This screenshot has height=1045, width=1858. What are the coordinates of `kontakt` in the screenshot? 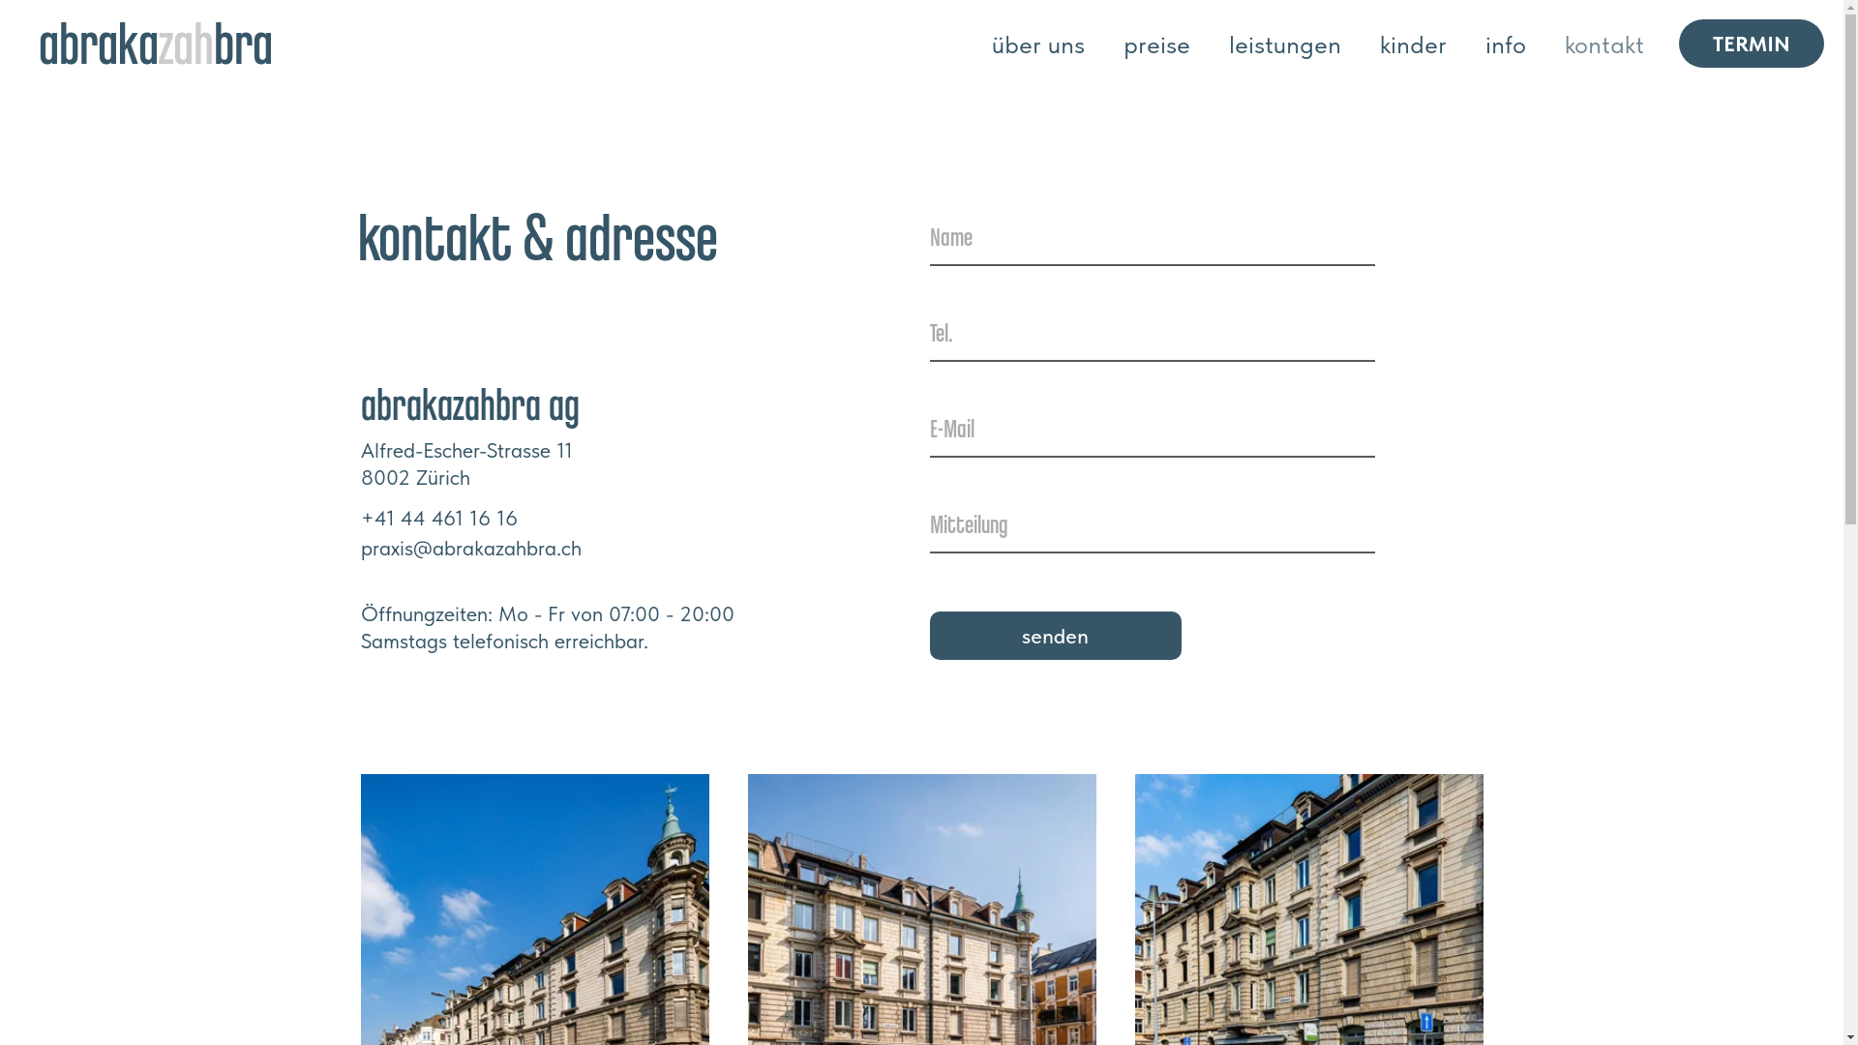 It's located at (1604, 45).